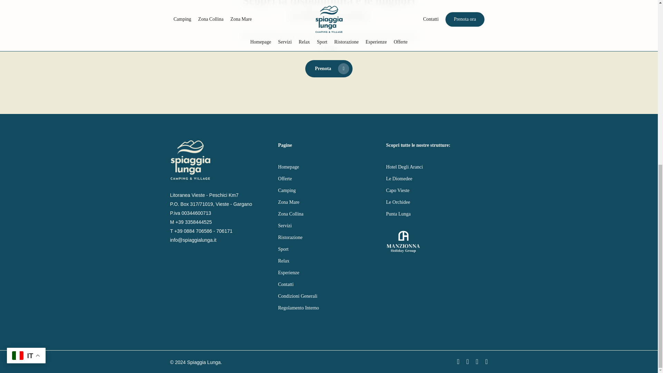 Image resolution: width=663 pixels, height=373 pixels. What do you see at coordinates (436, 214) in the screenshot?
I see `Punta Lunga` at bounding box center [436, 214].